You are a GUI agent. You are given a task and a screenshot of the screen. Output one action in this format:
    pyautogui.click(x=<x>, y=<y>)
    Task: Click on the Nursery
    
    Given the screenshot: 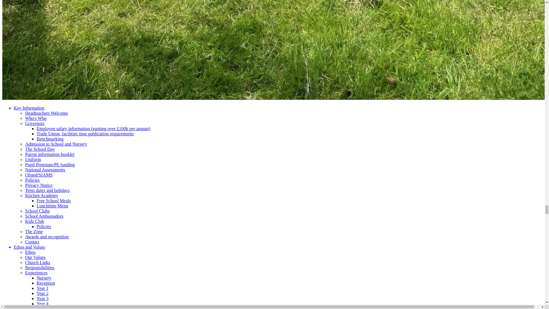 What is the action you would take?
    pyautogui.click(x=44, y=278)
    